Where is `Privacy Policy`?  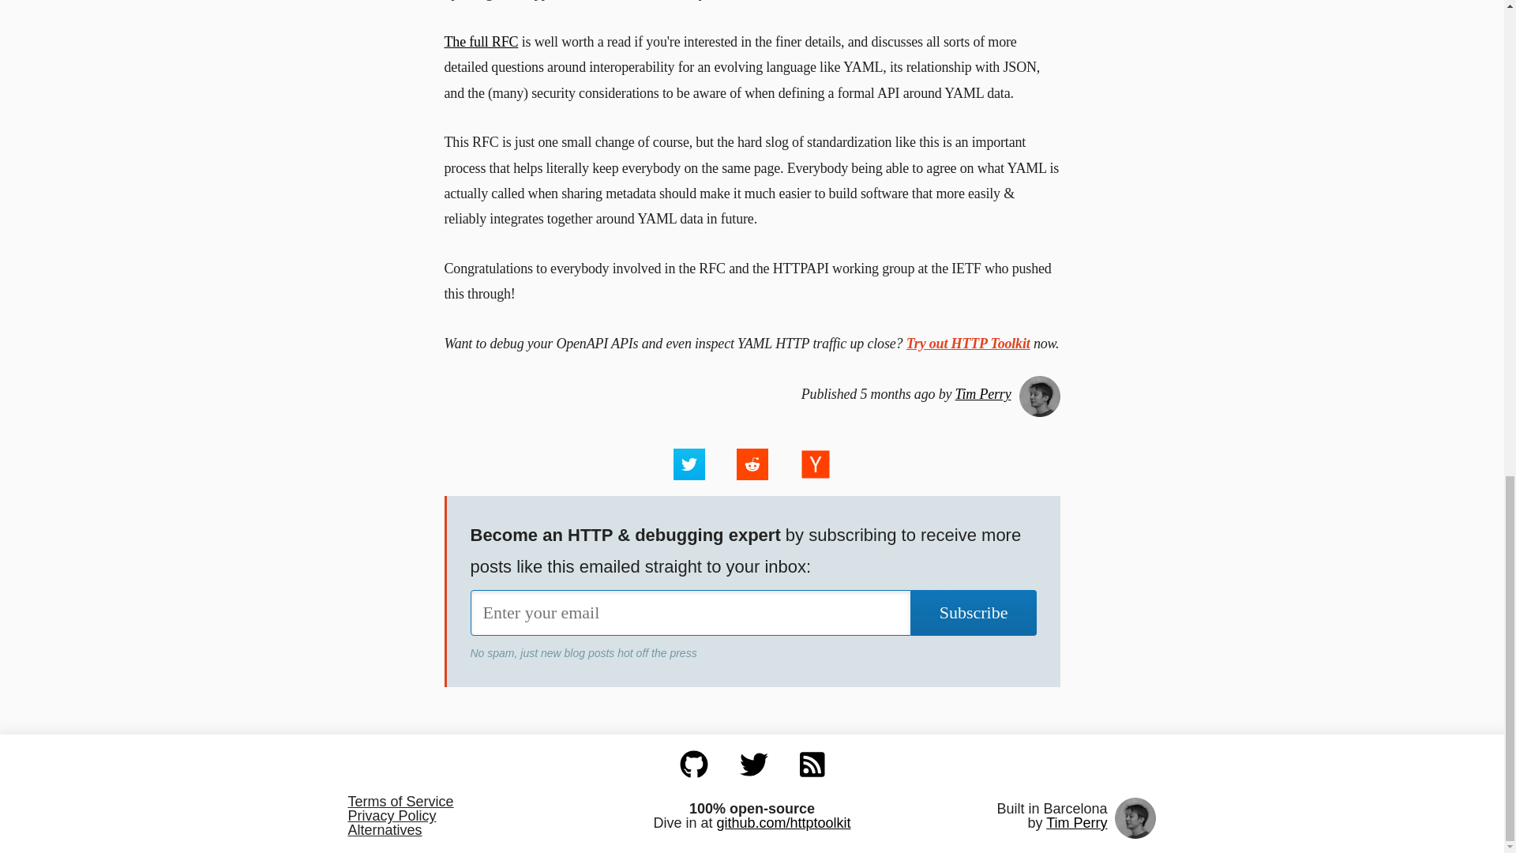
Privacy Policy is located at coordinates (482, 815).